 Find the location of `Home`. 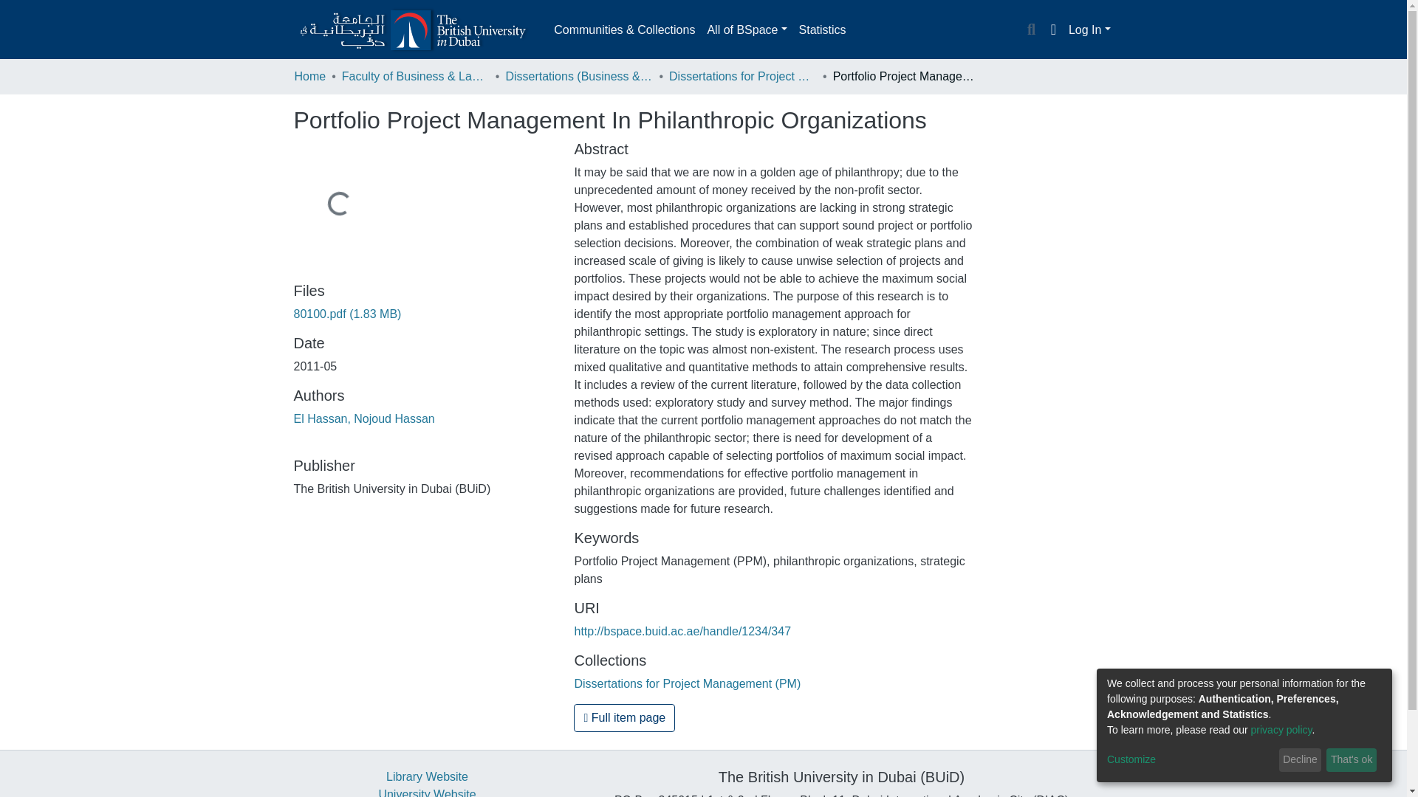

Home is located at coordinates (309, 76).